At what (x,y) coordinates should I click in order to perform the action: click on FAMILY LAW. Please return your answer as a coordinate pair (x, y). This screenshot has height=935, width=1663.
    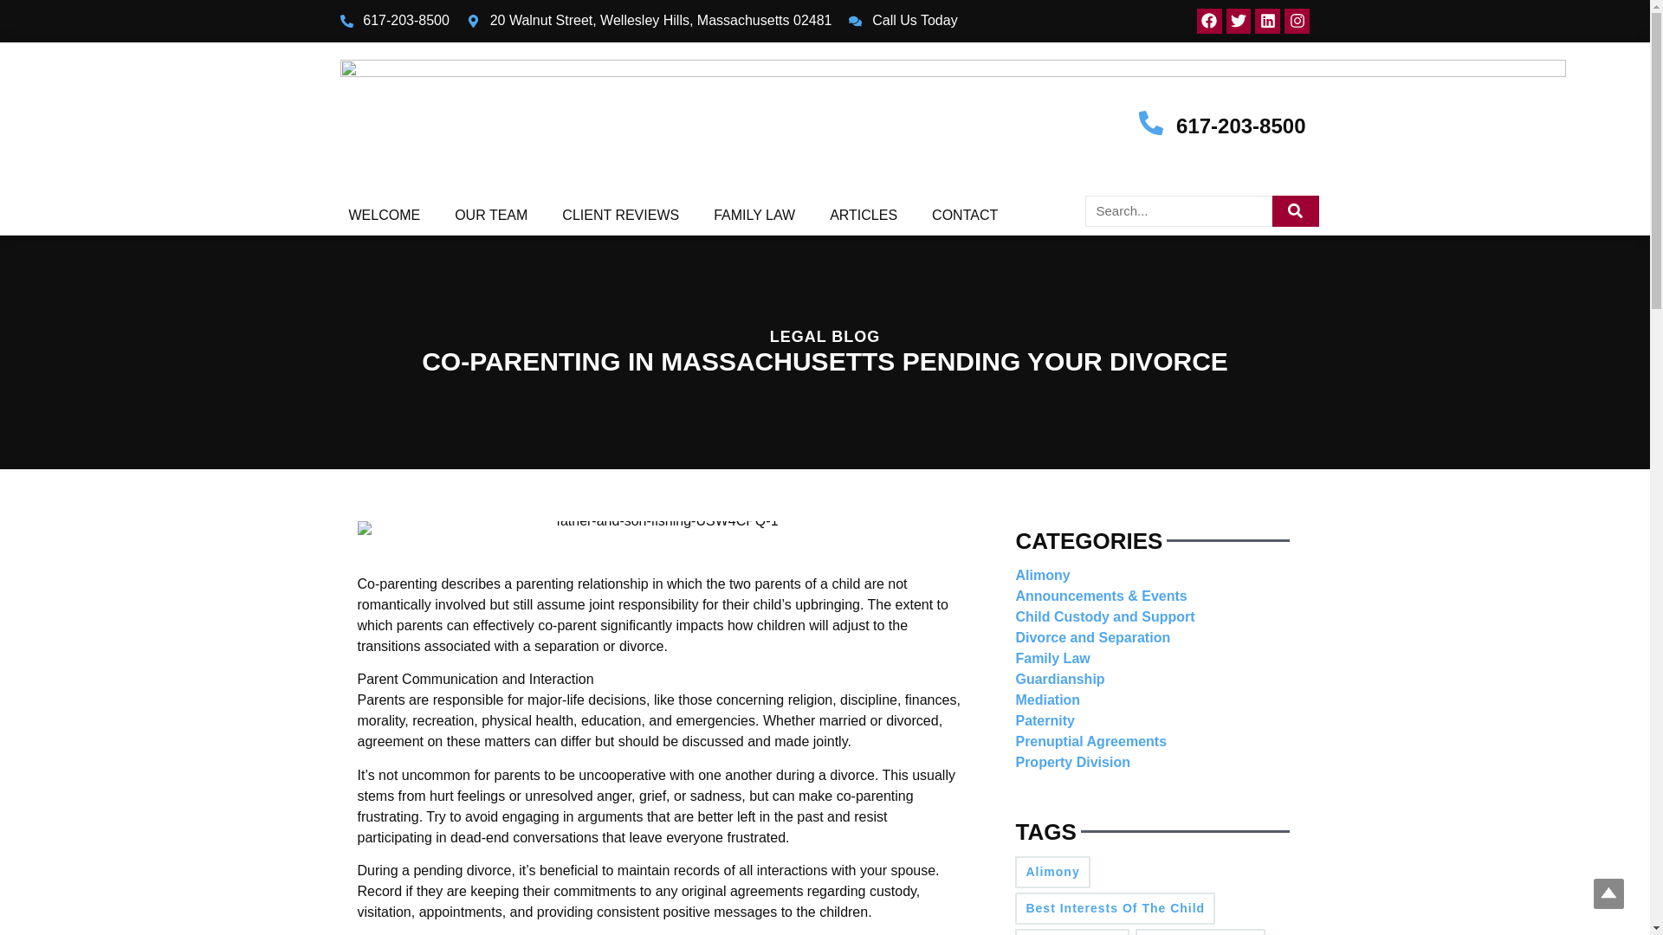
    Looking at the image, I should click on (754, 216).